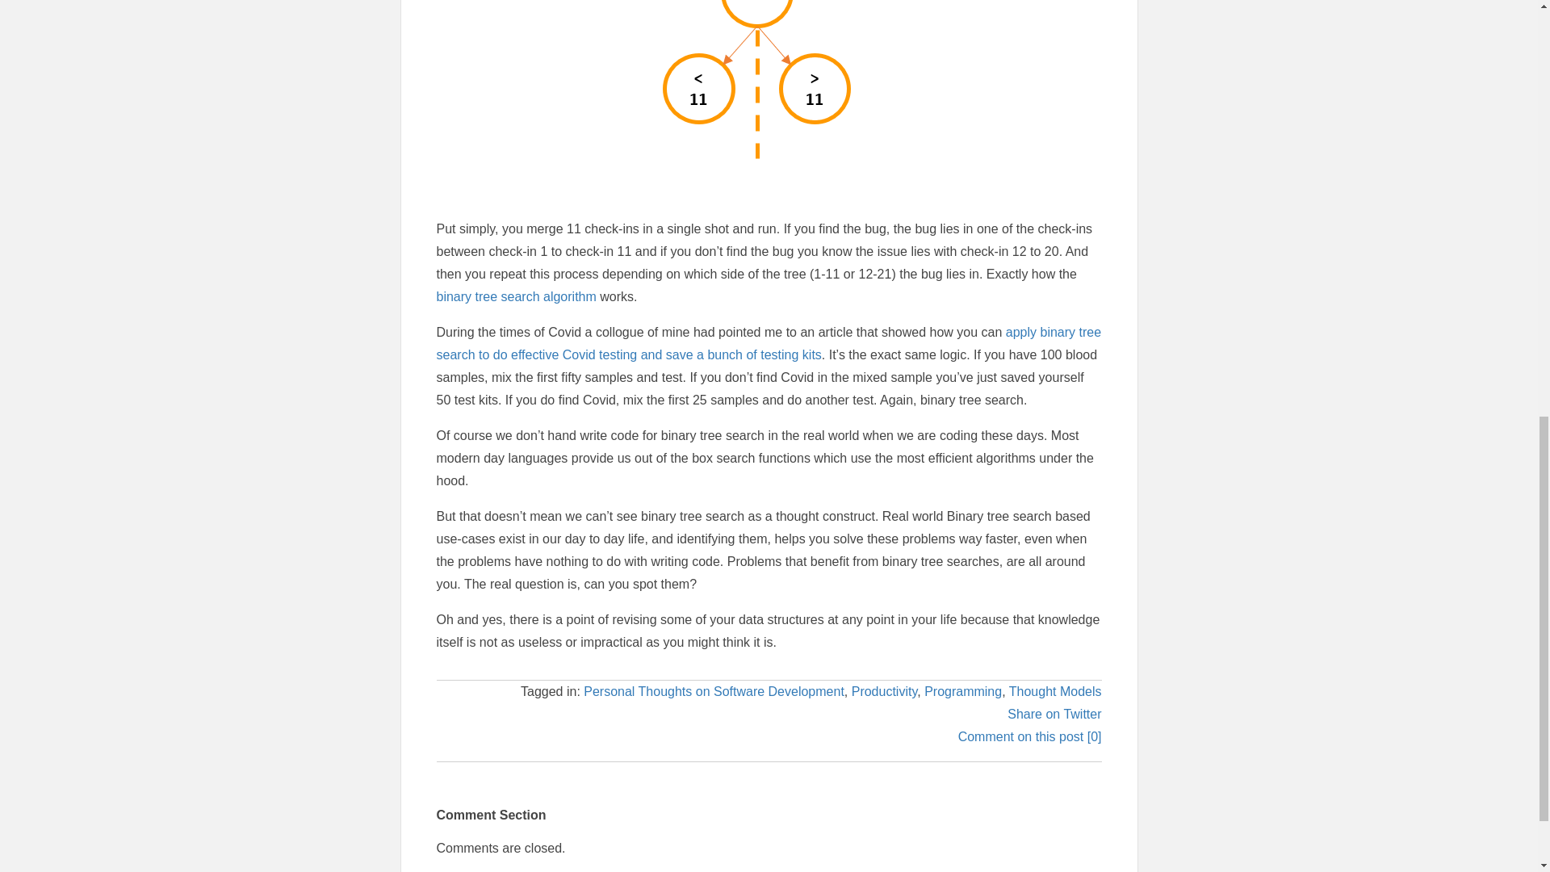 This screenshot has height=872, width=1550. What do you see at coordinates (884, 691) in the screenshot?
I see `Productivity` at bounding box center [884, 691].